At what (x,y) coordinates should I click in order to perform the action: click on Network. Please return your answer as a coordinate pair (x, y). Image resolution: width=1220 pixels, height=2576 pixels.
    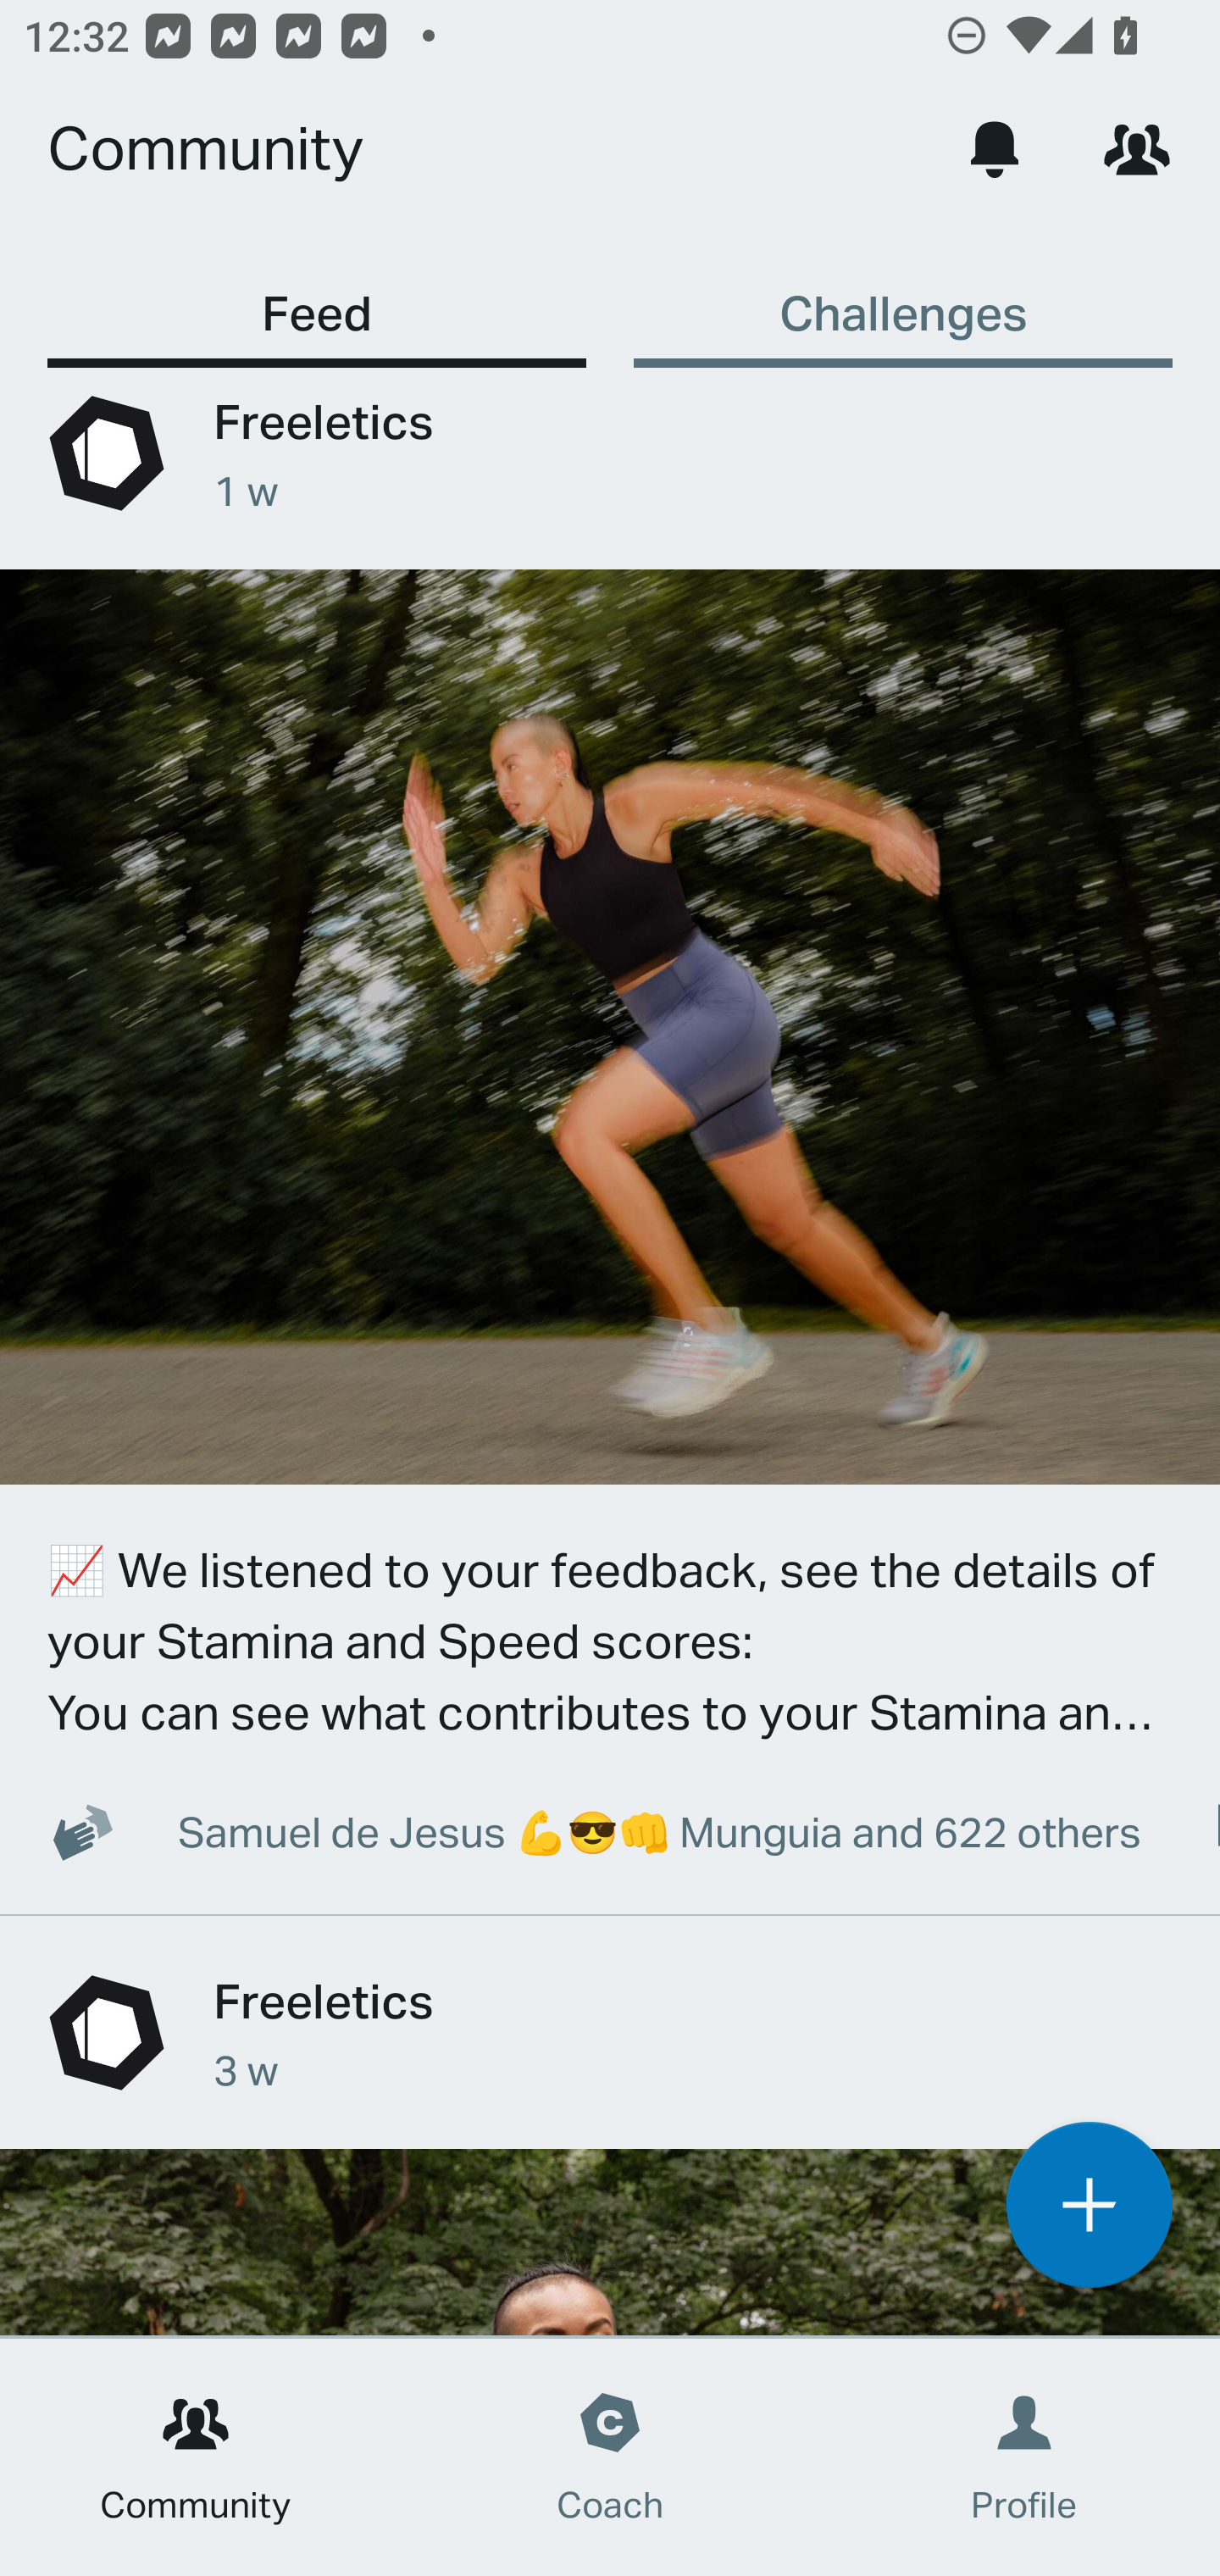
    Looking at the image, I should click on (1137, 147).